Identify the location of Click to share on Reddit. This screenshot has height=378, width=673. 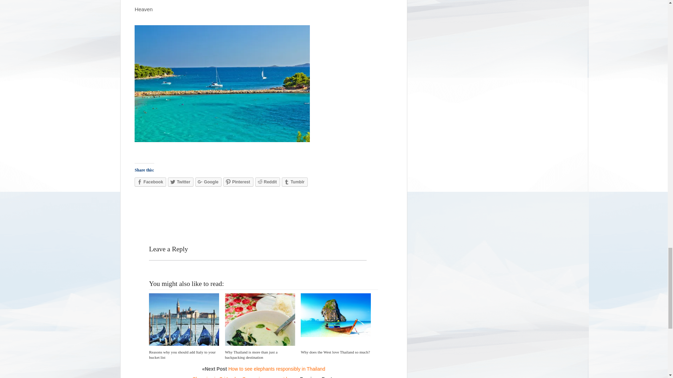
(267, 182).